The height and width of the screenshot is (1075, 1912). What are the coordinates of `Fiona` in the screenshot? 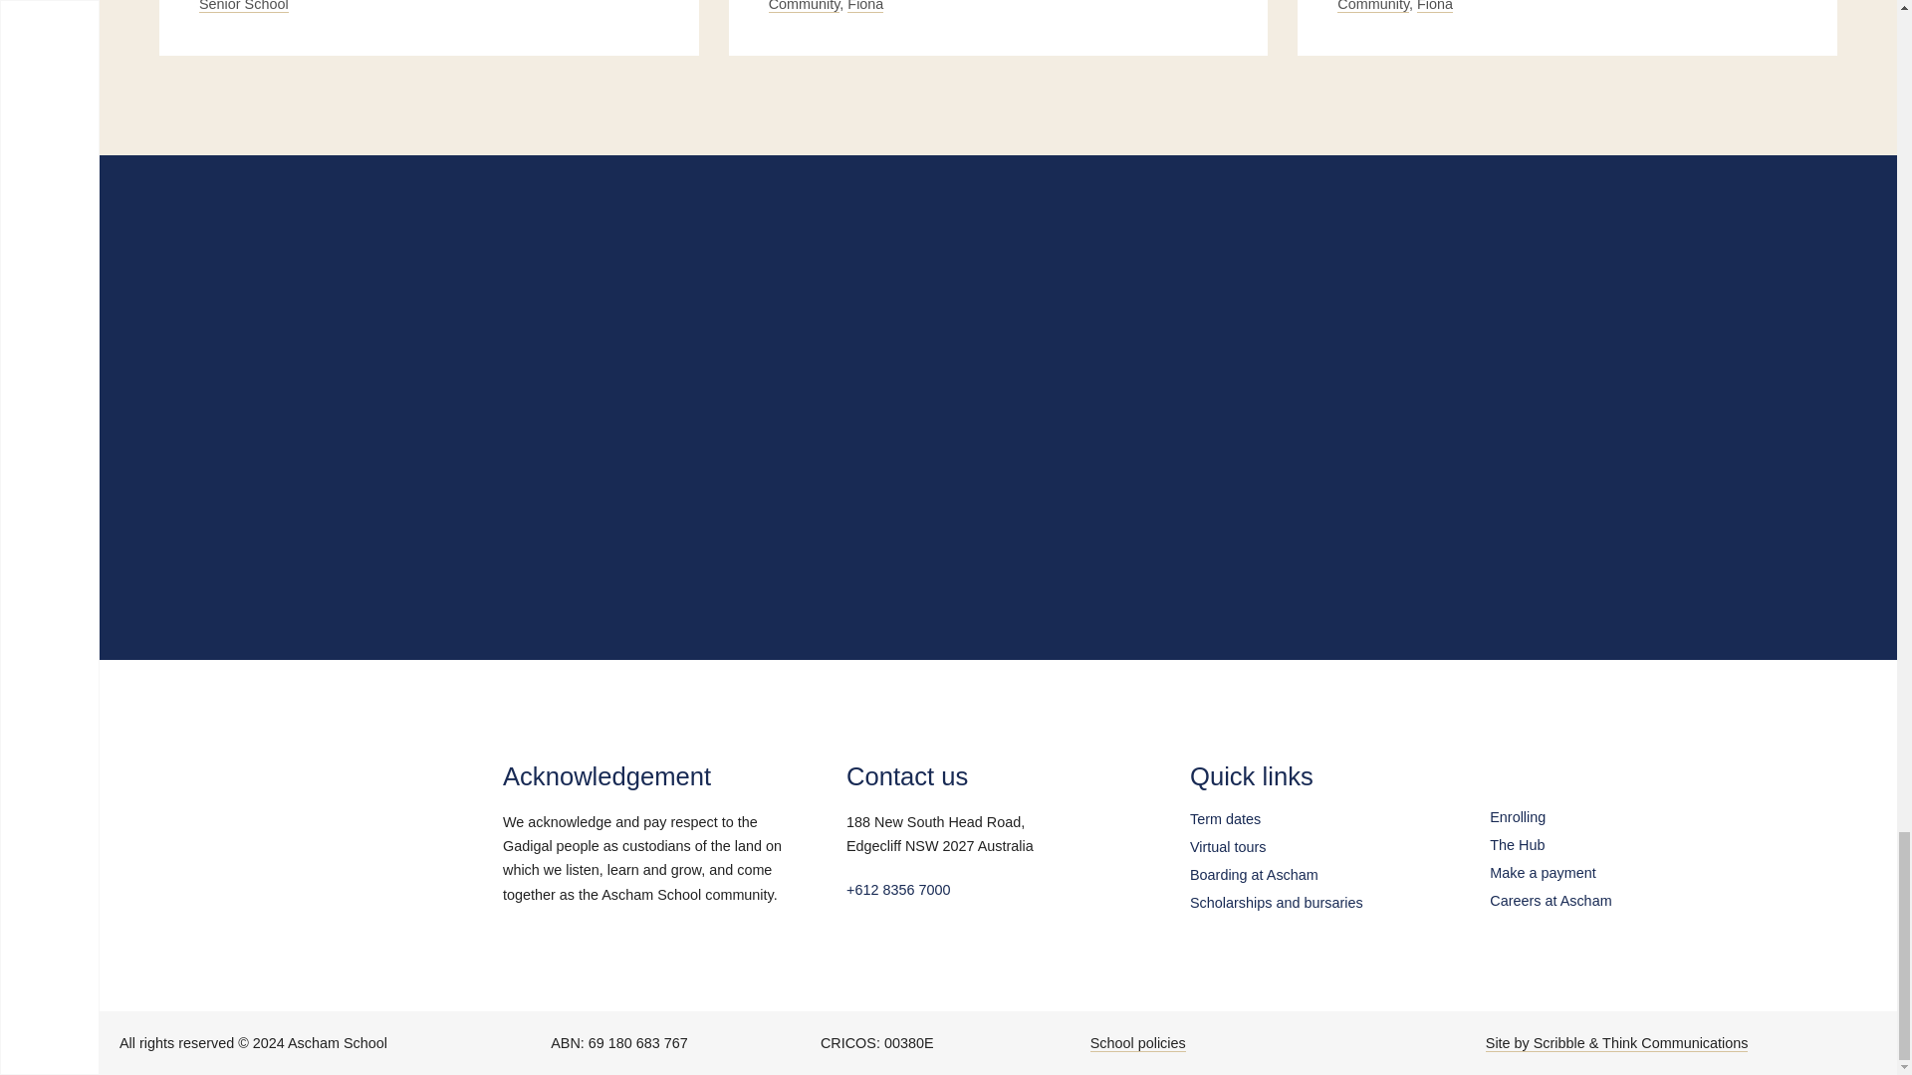 It's located at (864, 6).